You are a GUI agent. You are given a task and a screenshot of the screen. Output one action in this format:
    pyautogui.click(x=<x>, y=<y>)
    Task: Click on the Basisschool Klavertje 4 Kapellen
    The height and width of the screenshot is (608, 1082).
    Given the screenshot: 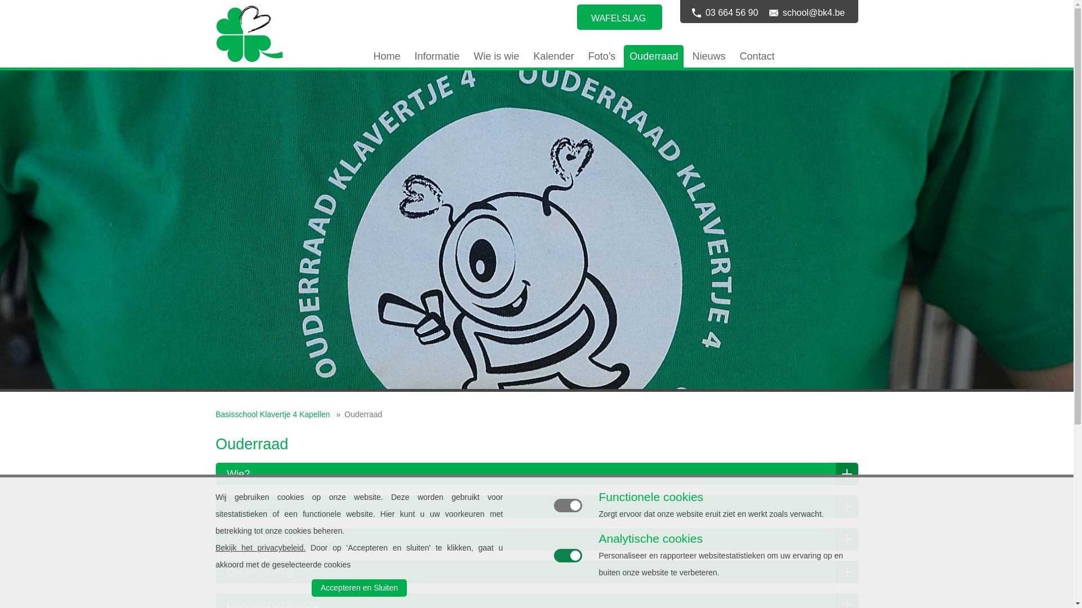 What is the action you would take?
    pyautogui.click(x=273, y=414)
    